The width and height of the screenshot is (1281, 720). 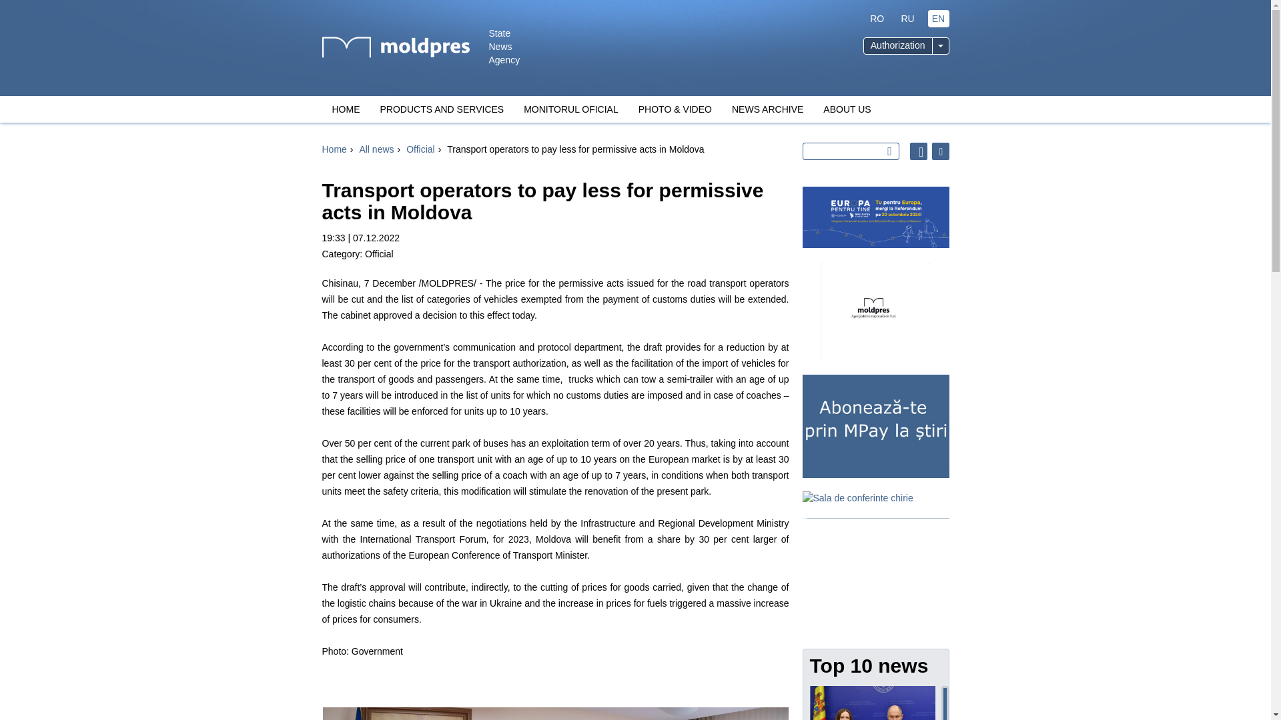 I want to click on NEWS ARCHIVE, so click(x=767, y=109).